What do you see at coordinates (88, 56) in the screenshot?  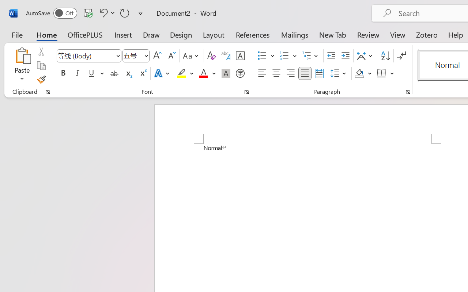 I see `Font` at bounding box center [88, 56].